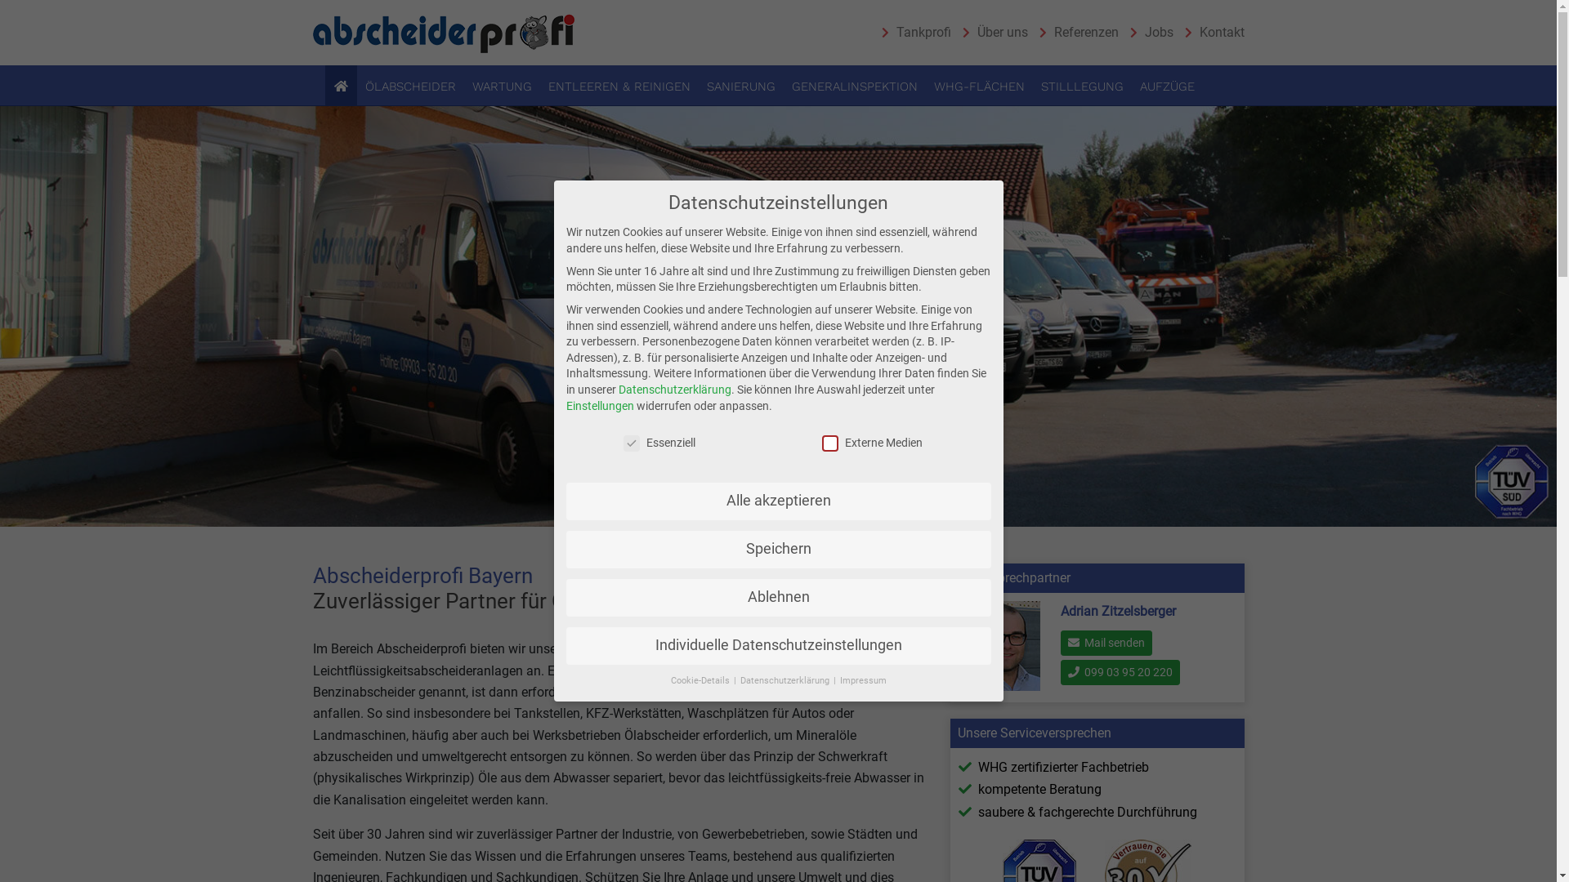 The width and height of the screenshot is (1569, 882). I want to click on Tankprofi, so click(912, 33).